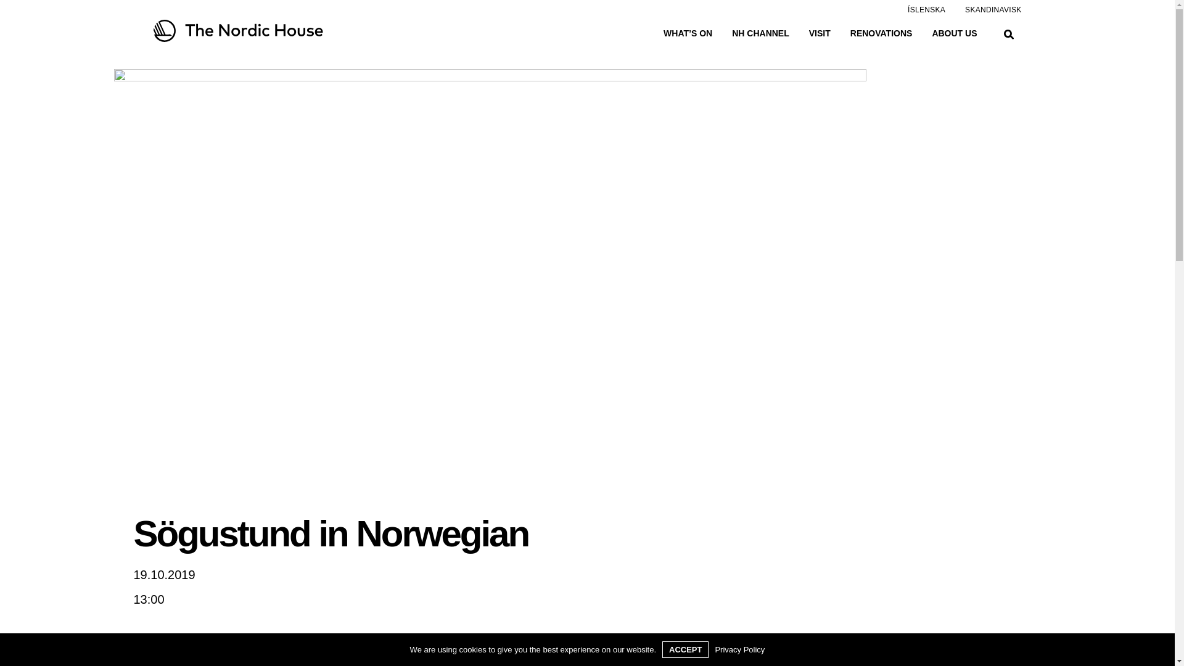 This screenshot has height=666, width=1184. I want to click on NH CHANNEL, so click(760, 33).